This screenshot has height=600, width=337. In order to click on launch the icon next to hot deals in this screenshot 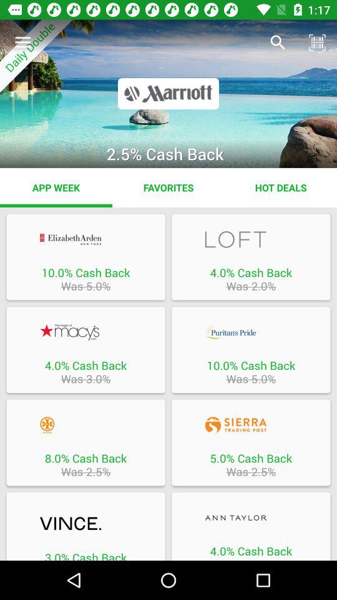, I will do `click(168, 187)`.